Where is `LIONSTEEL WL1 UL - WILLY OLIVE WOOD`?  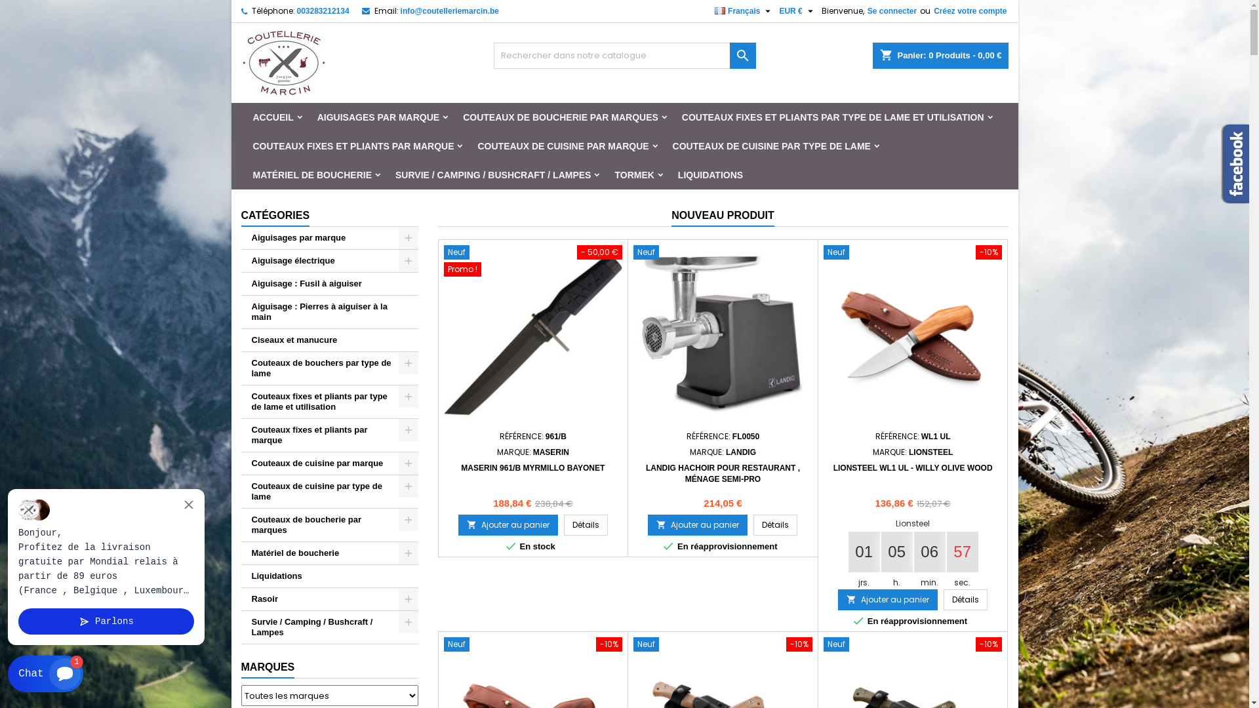
LIONSTEEL WL1 UL - WILLY OLIVE WOOD is located at coordinates (913, 468).